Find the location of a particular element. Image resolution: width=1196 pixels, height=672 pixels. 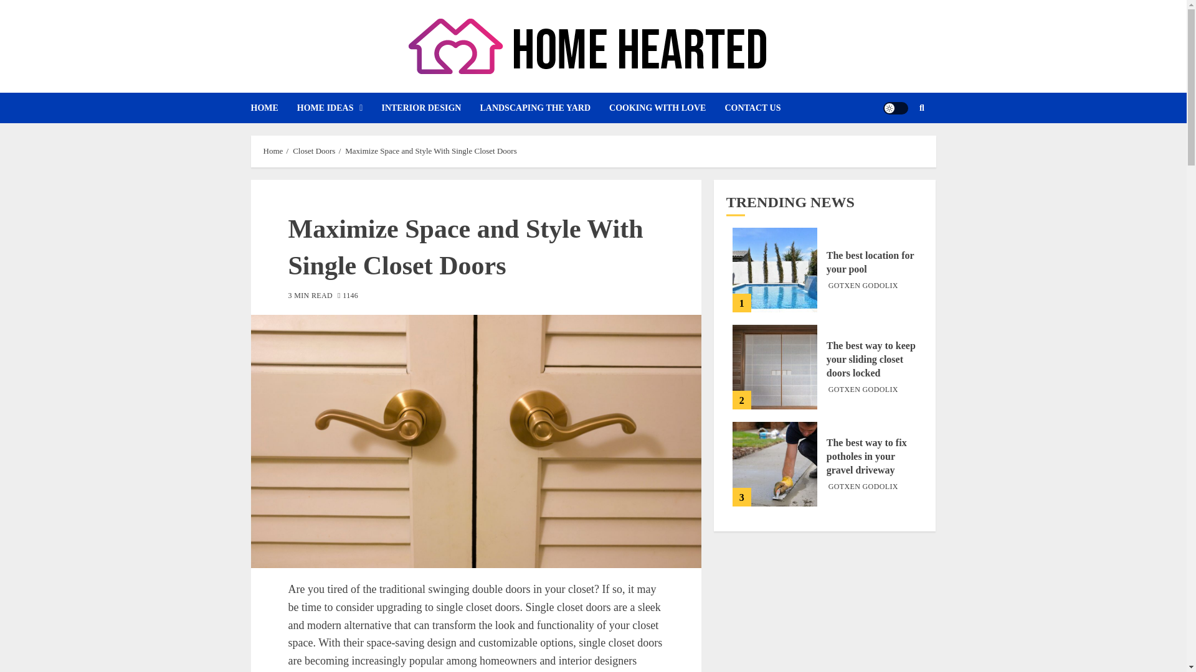

Maximize Space and Style With Single Closet Doors is located at coordinates (431, 151).